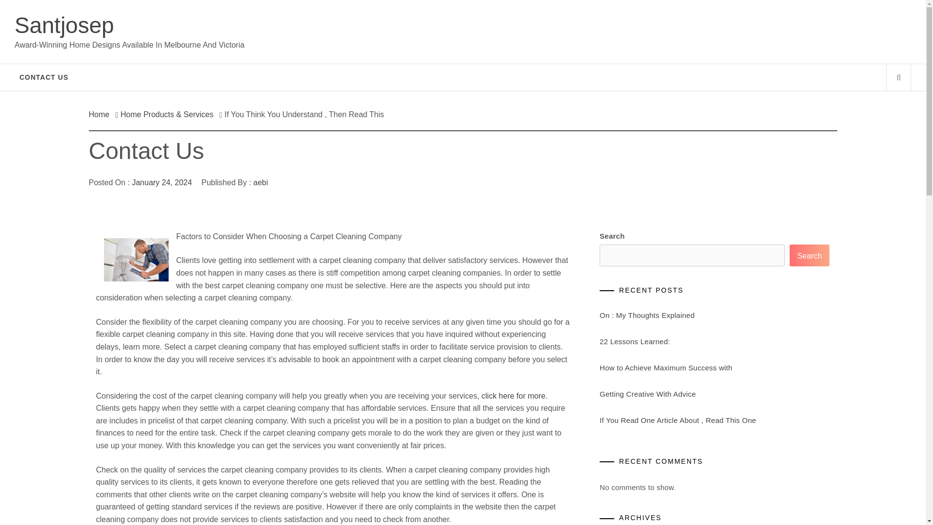  What do you see at coordinates (810, 255) in the screenshot?
I see `Search` at bounding box center [810, 255].